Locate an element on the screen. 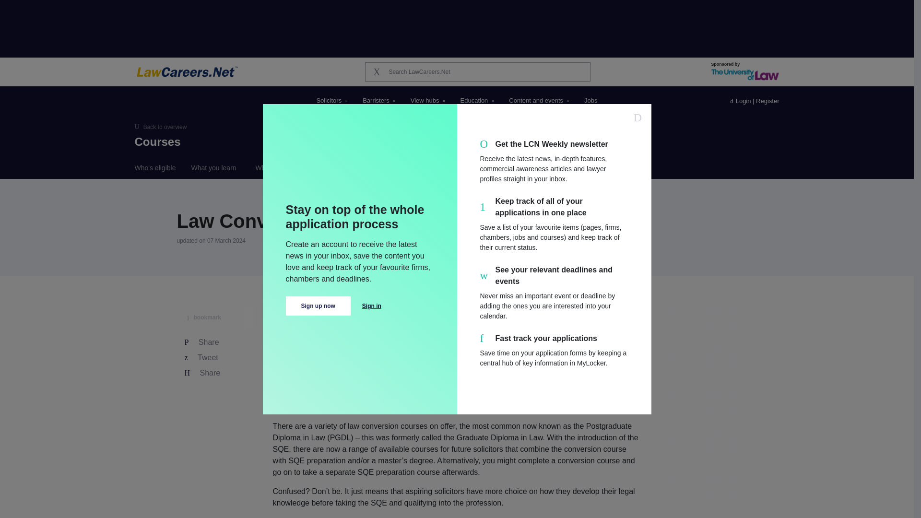 Image resolution: width=921 pixels, height=518 pixels. Sponsored by is located at coordinates (745, 71).